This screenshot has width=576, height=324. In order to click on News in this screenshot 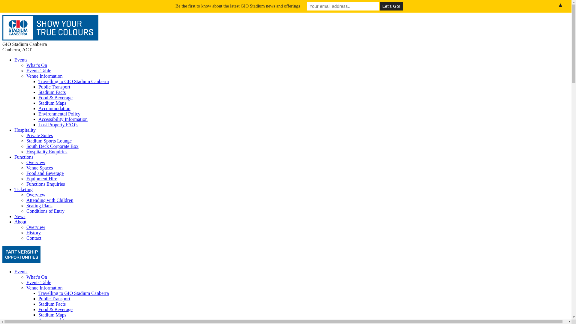, I will do `click(20, 217)`.